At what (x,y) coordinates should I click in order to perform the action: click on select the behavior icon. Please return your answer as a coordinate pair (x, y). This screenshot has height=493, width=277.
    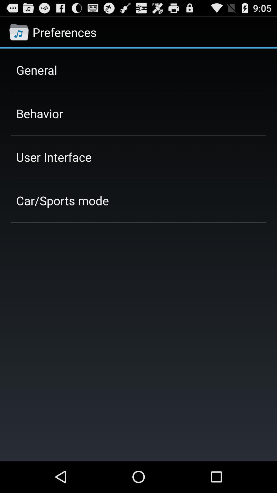
    Looking at the image, I should click on (39, 113).